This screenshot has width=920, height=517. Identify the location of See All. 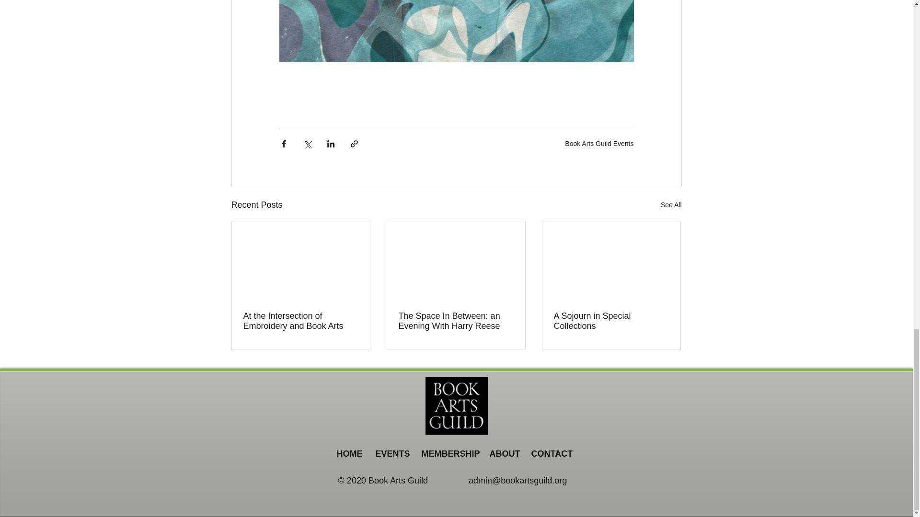
(671, 205).